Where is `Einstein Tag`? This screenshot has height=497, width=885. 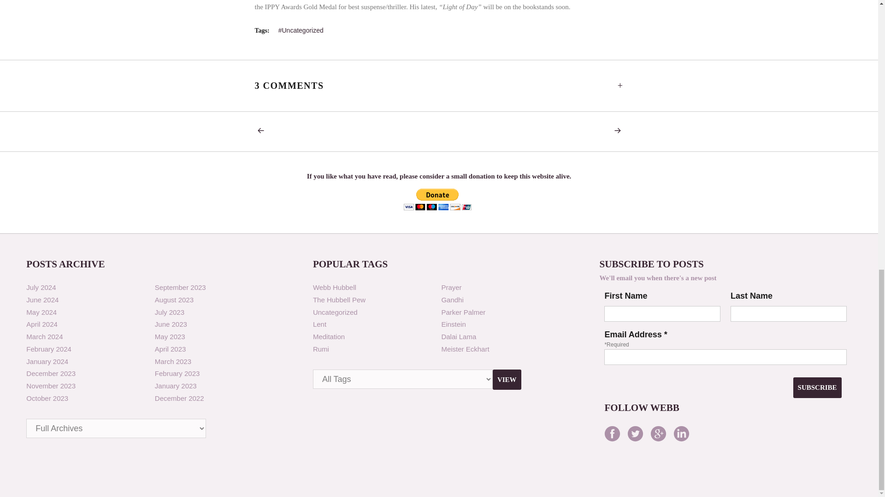
Einstein Tag is located at coordinates (453, 324).